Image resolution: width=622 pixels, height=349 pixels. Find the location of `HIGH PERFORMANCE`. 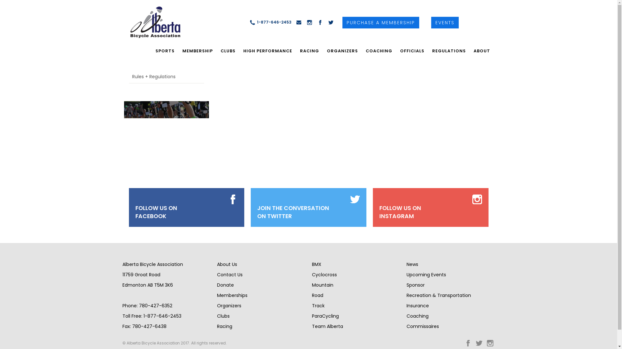

HIGH PERFORMANCE is located at coordinates (268, 51).